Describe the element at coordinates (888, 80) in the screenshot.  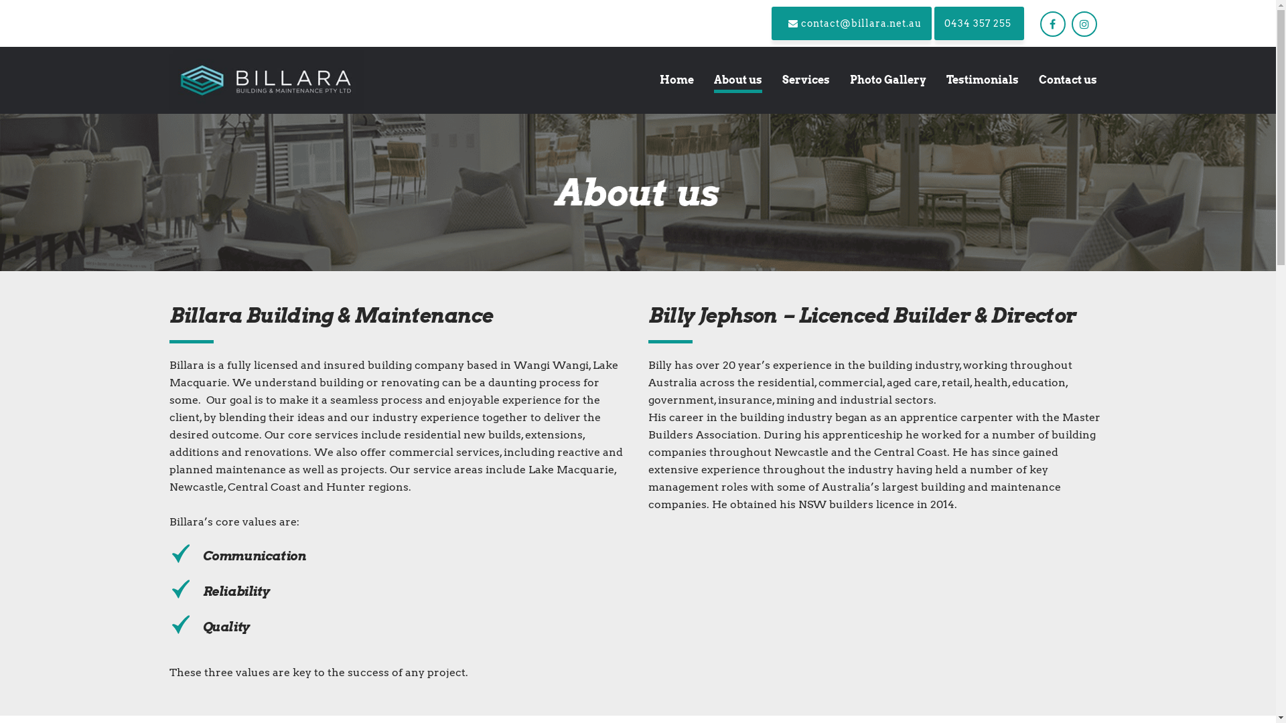
I see `Photo Gallery` at that location.